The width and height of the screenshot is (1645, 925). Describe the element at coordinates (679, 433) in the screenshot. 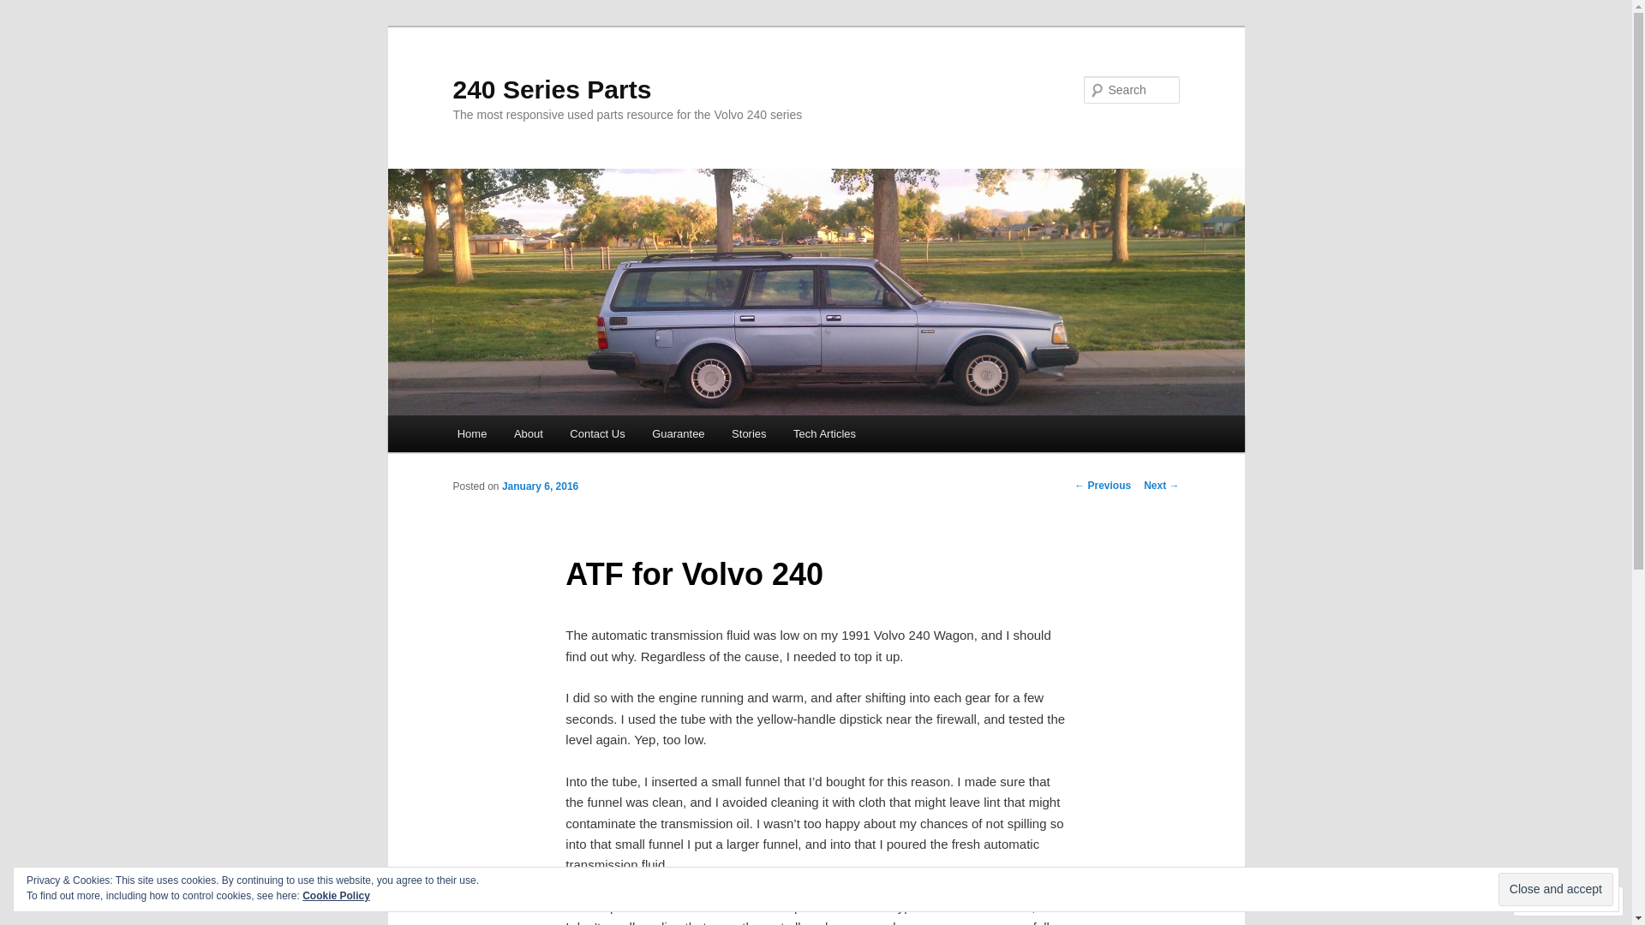

I see `Guarantee` at that location.